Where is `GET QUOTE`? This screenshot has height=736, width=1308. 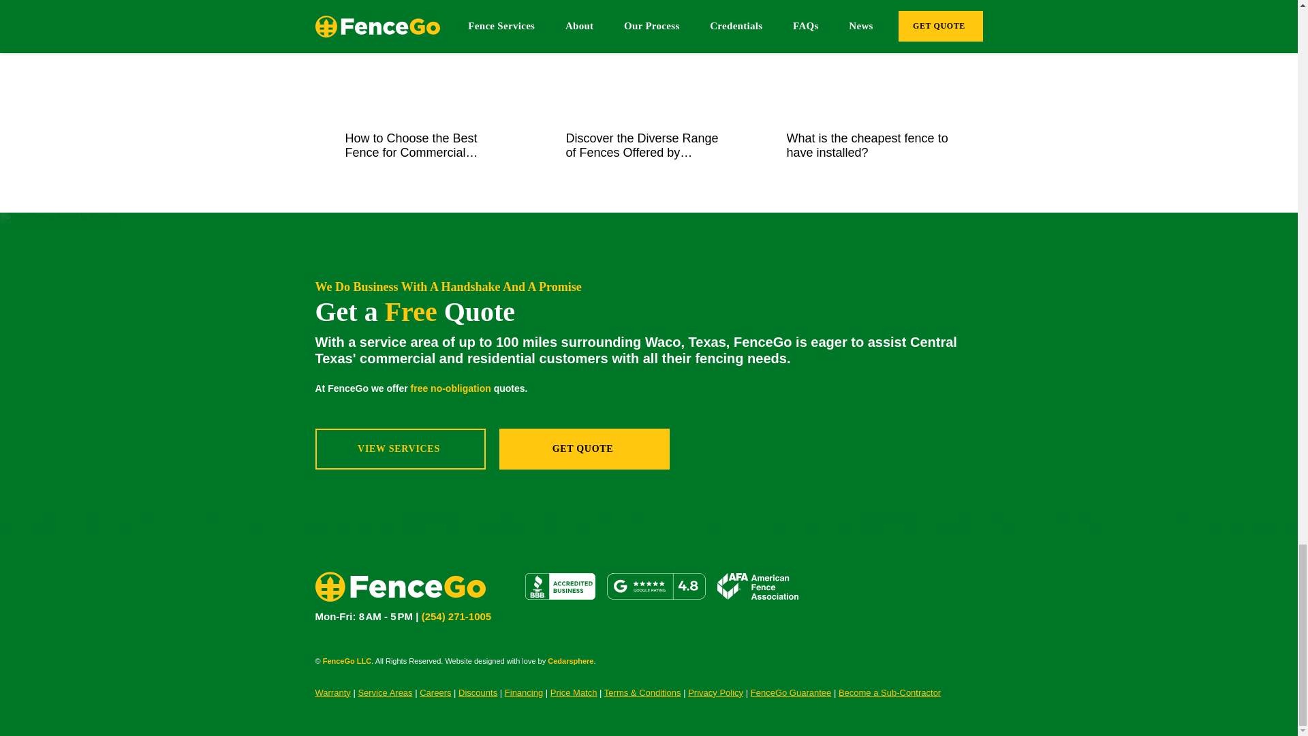 GET QUOTE is located at coordinates (583, 448).